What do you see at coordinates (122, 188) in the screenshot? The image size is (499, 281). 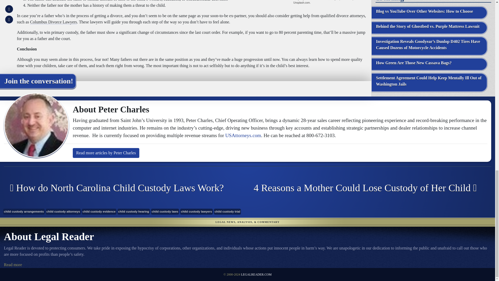 I see ` How do North Carolina Child Custody Laws Work?` at bounding box center [122, 188].